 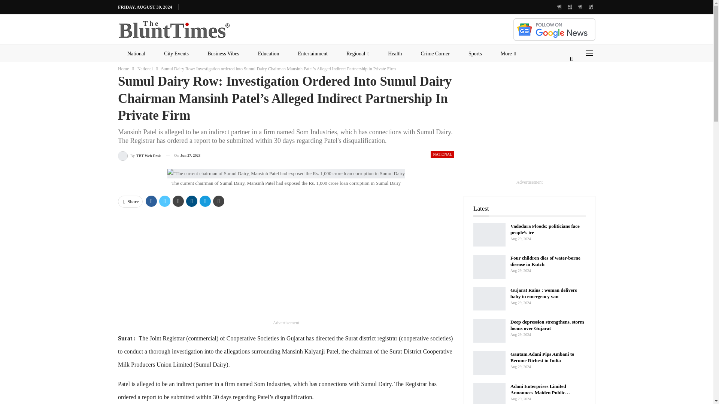 I want to click on Regional, so click(x=358, y=54).